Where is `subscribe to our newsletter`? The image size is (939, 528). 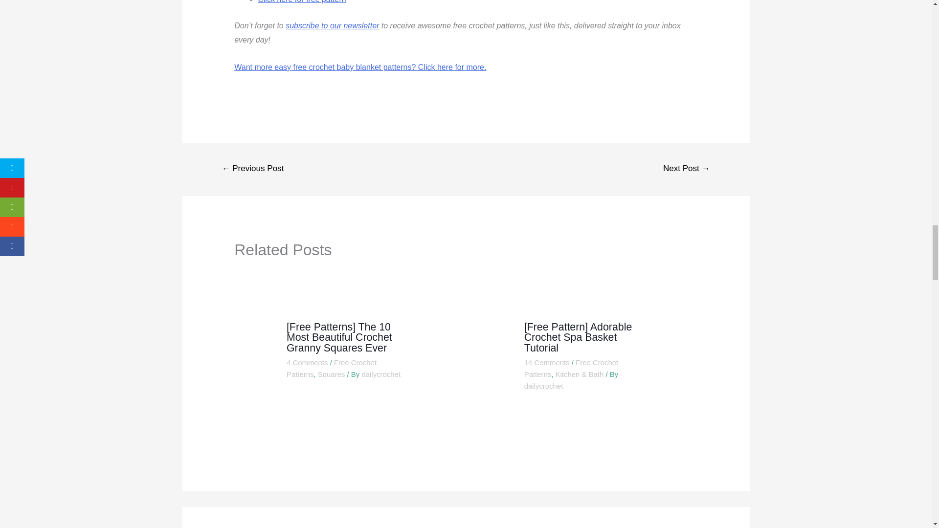 subscribe to our newsletter is located at coordinates (332, 25).